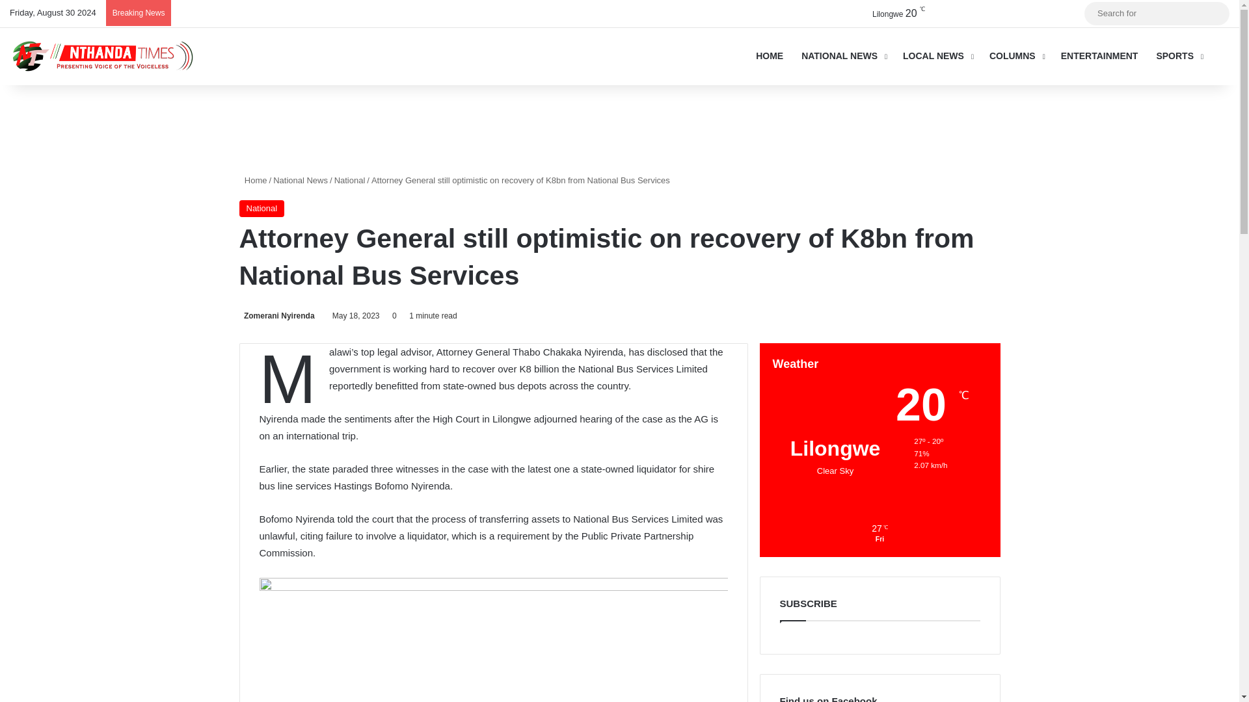 Image resolution: width=1249 pixels, height=702 pixels. Describe the element at coordinates (107, 56) in the screenshot. I see `Nthanda Times` at that location.